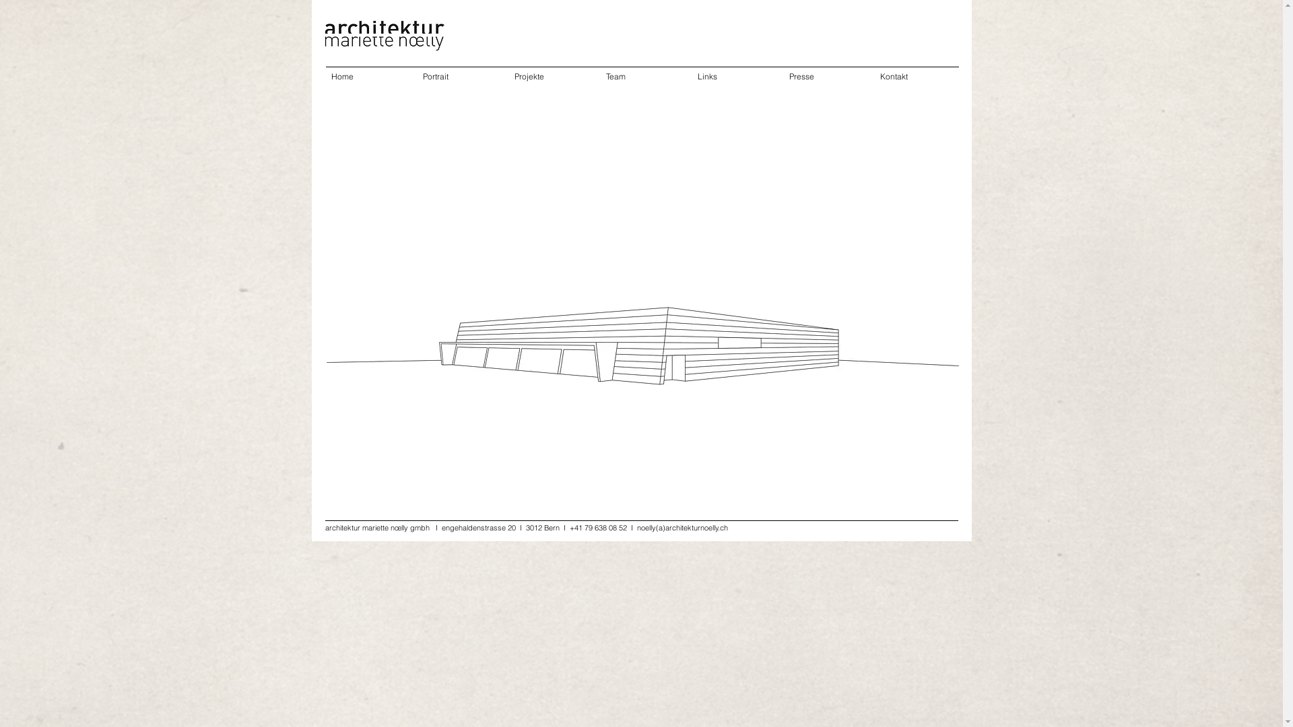 This screenshot has width=1293, height=727. I want to click on Kontakt, so click(916, 71).